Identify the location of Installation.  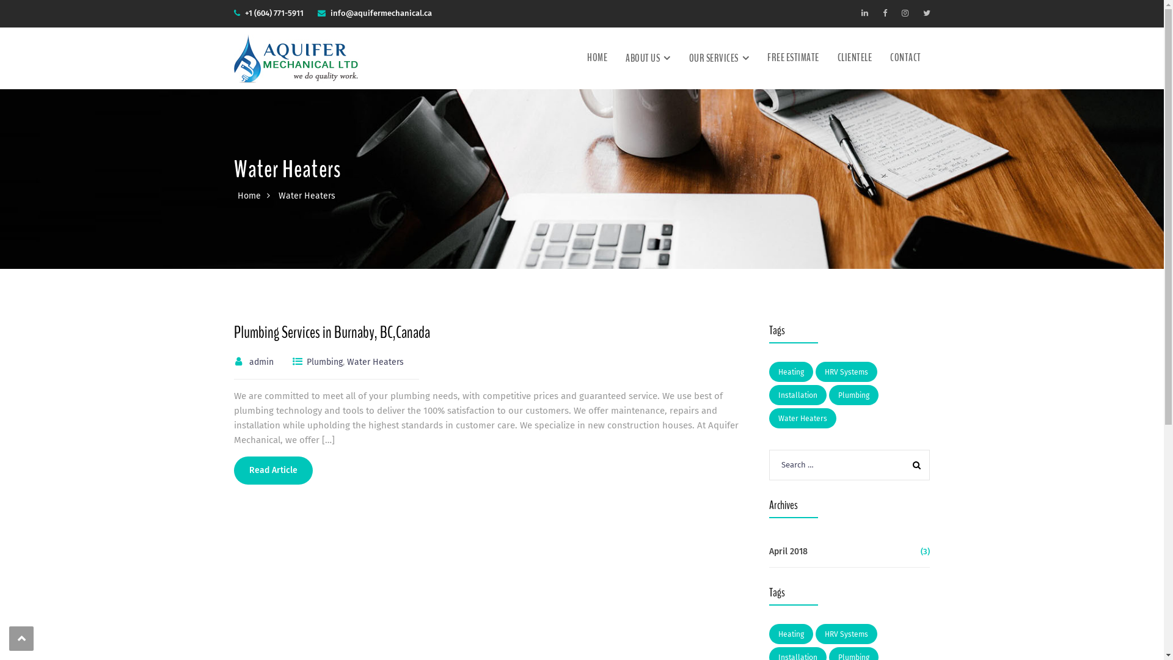
(798, 395).